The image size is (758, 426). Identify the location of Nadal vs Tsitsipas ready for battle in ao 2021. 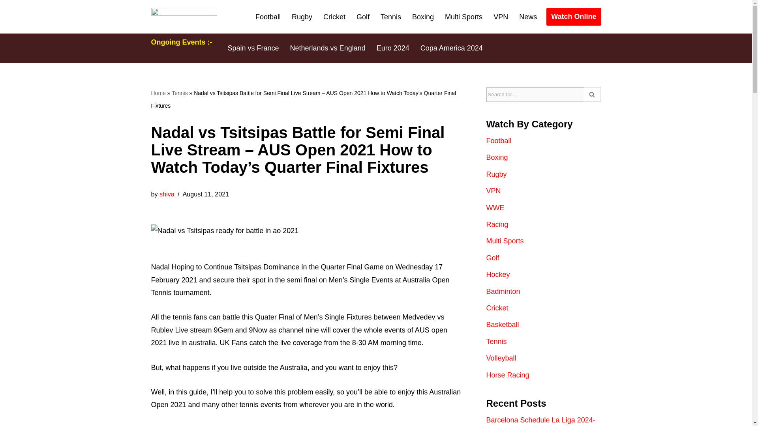
(225, 230).